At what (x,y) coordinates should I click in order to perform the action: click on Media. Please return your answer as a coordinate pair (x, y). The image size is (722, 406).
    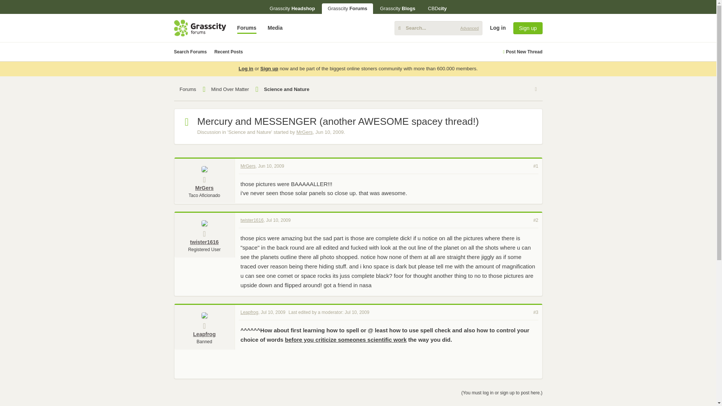
    Looking at the image, I should click on (275, 28).